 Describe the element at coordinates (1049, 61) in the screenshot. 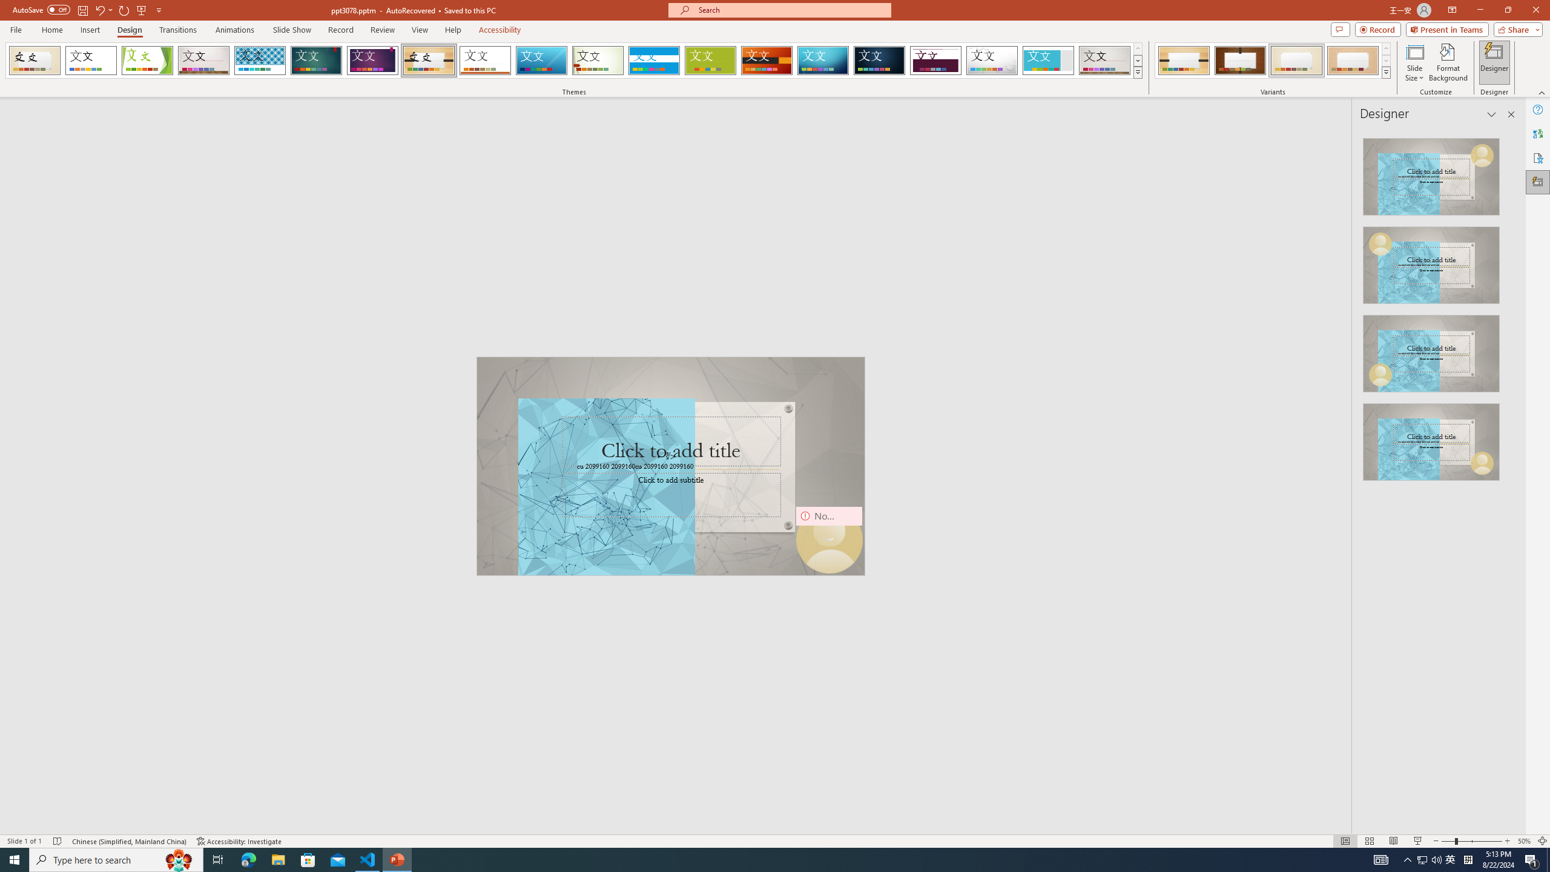

I see `Frame` at that location.